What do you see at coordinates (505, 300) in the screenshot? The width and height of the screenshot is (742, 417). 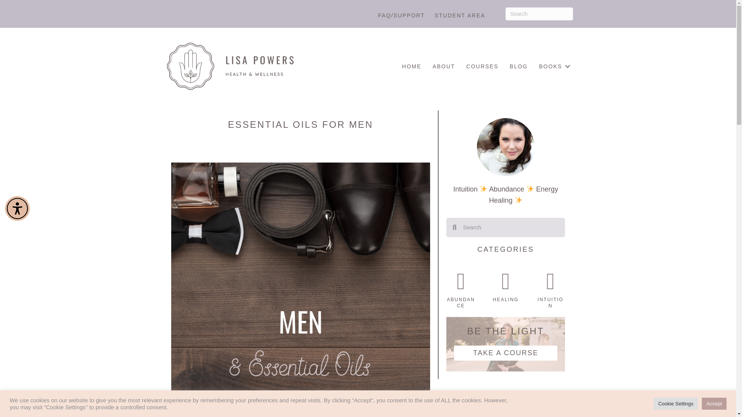 I see `HEALING` at bounding box center [505, 300].